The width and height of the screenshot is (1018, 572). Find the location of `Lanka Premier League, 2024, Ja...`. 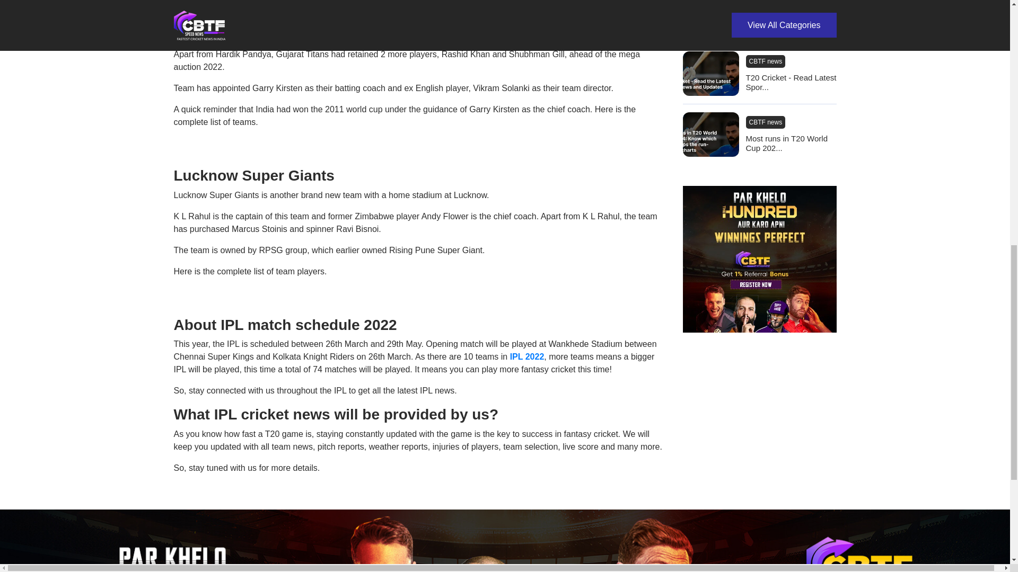

Lanka Premier League, 2024, Ja... is located at coordinates (790, 25).